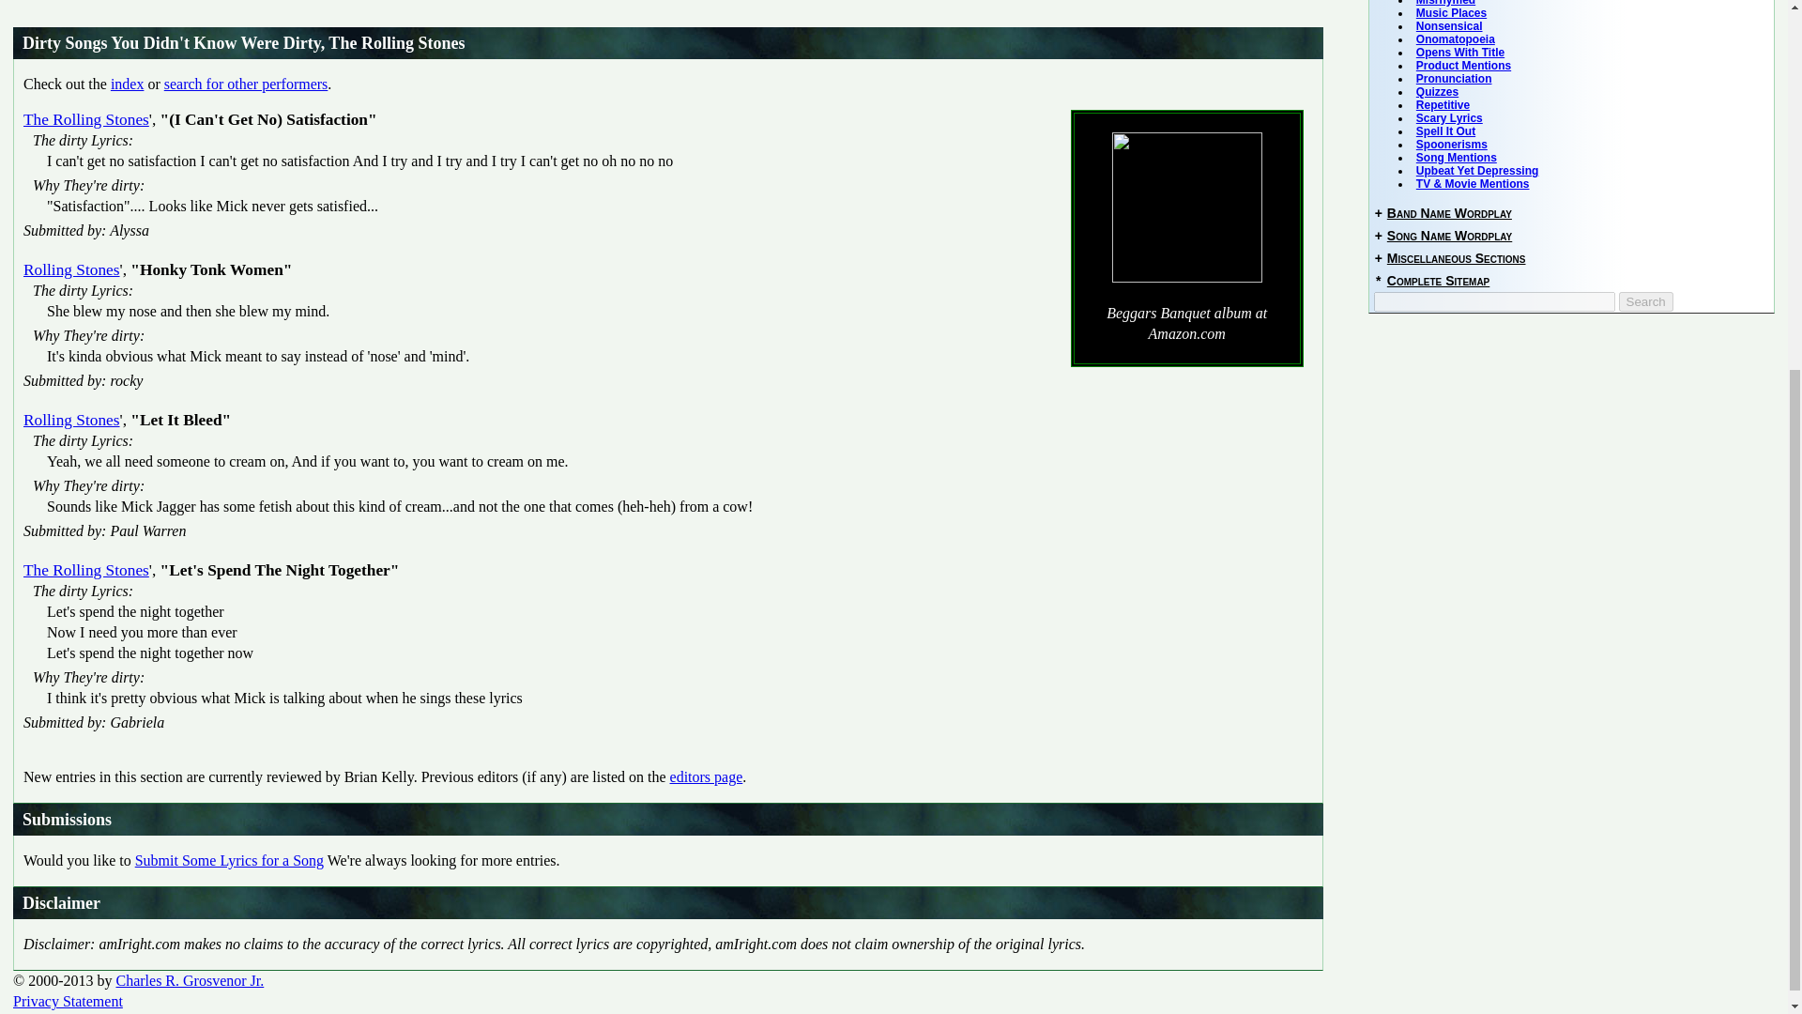 The height and width of the screenshot is (1014, 1802). I want to click on The Rolling Stones, so click(86, 119).